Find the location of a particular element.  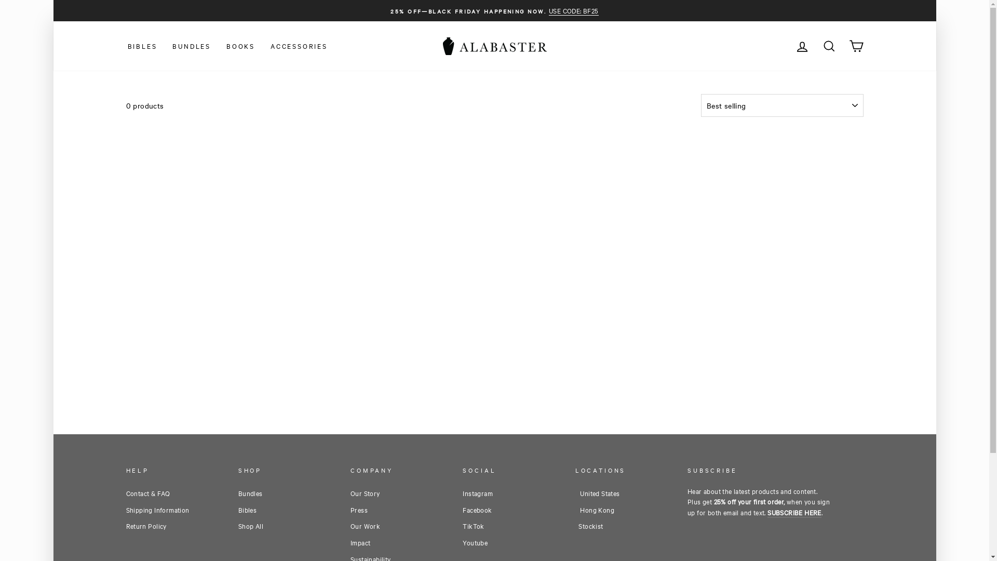

CART is located at coordinates (856, 46).